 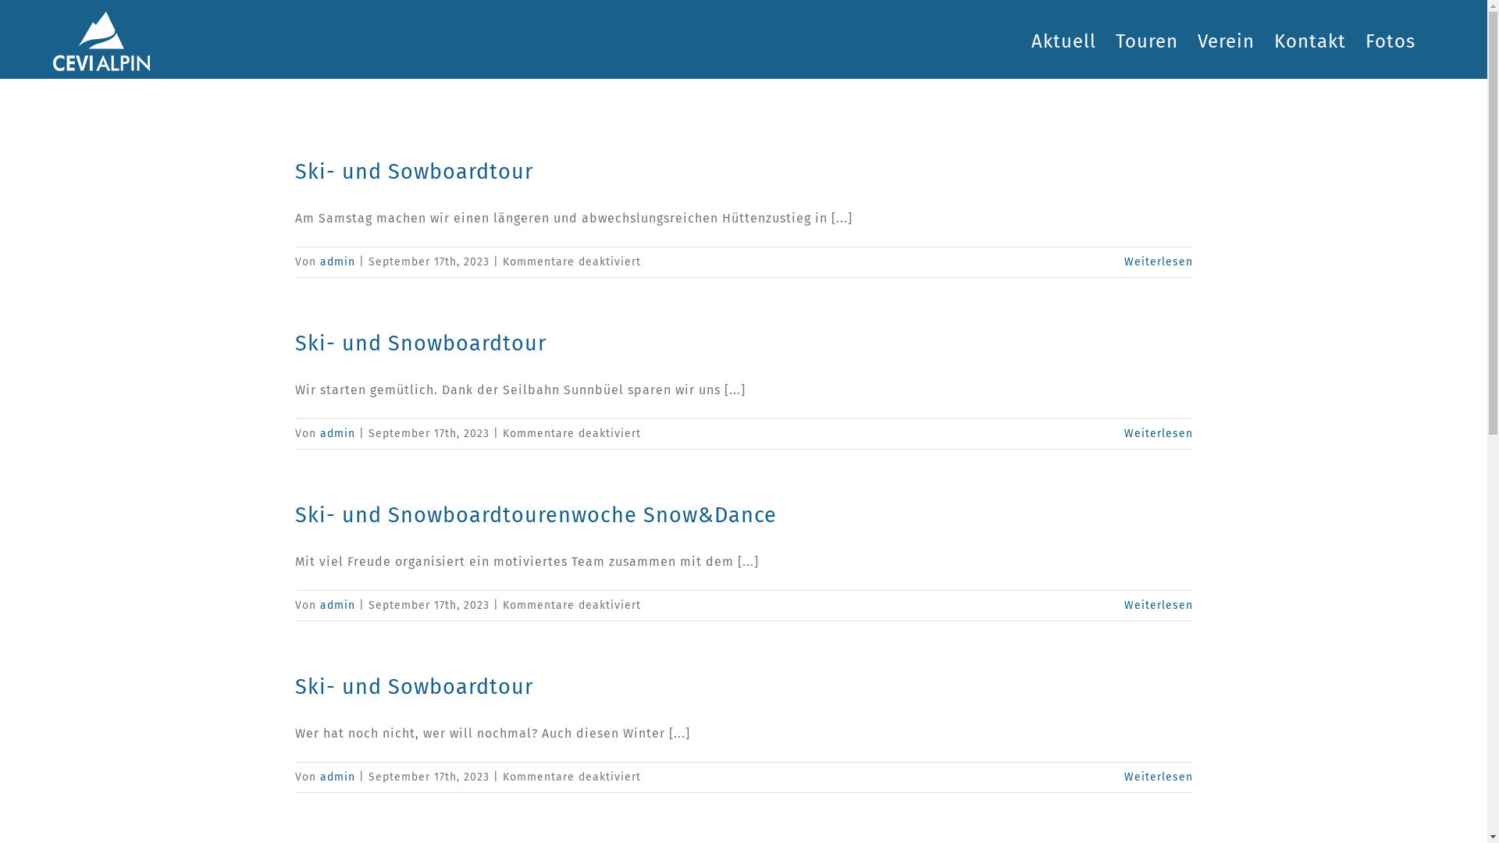 What do you see at coordinates (1159, 606) in the screenshot?
I see `Weiterlesen` at bounding box center [1159, 606].